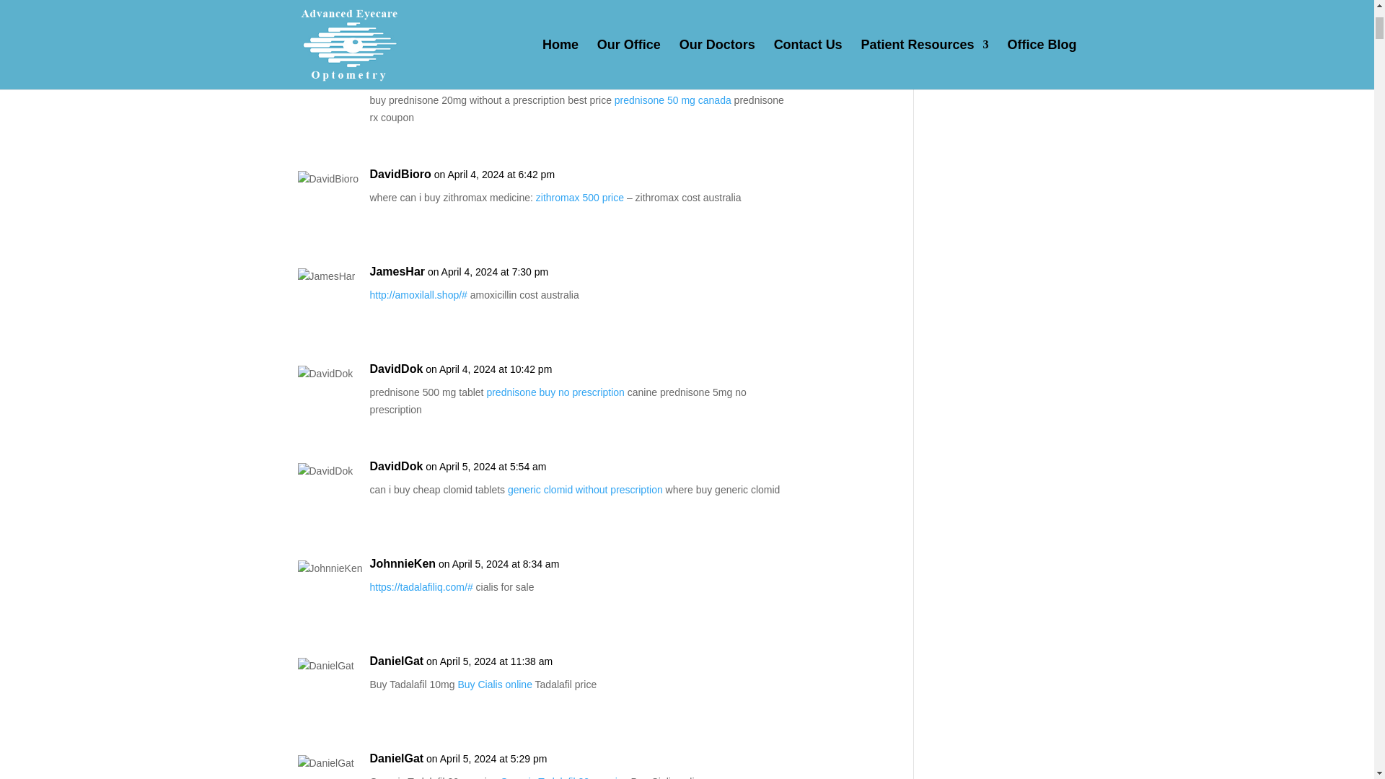 The height and width of the screenshot is (779, 1385). Describe the element at coordinates (580, 197) in the screenshot. I see `zithromax 500 price` at that location.